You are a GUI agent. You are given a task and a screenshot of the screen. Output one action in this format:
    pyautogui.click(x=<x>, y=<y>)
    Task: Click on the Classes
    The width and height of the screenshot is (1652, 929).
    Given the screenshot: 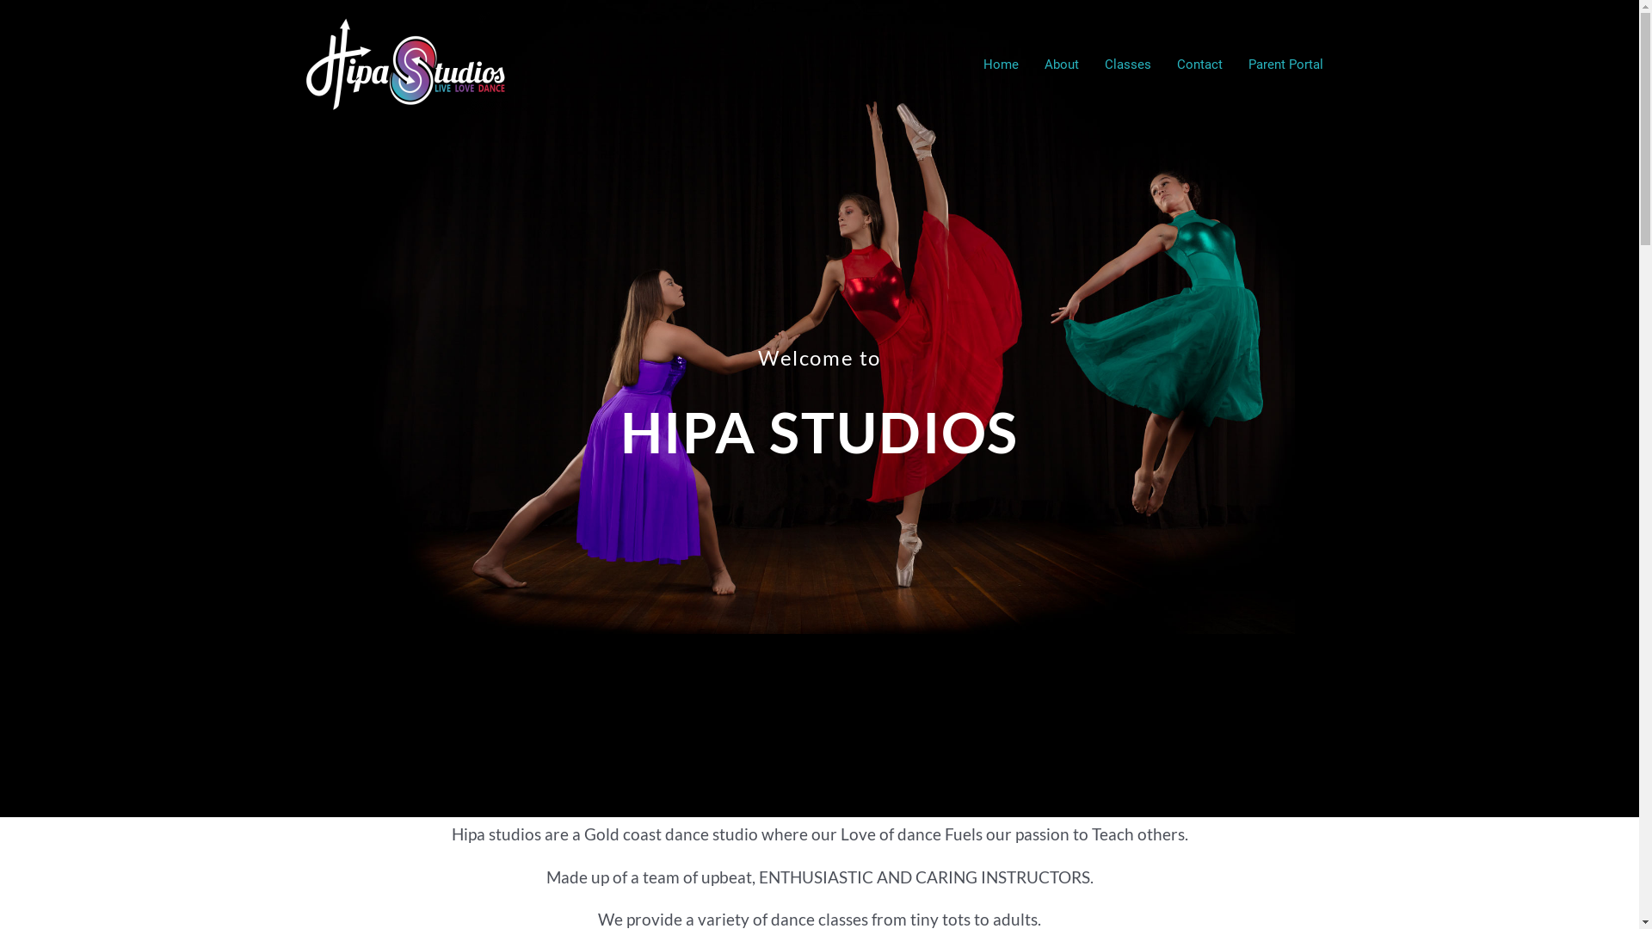 What is the action you would take?
    pyautogui.click(x=1127, y=65)
    